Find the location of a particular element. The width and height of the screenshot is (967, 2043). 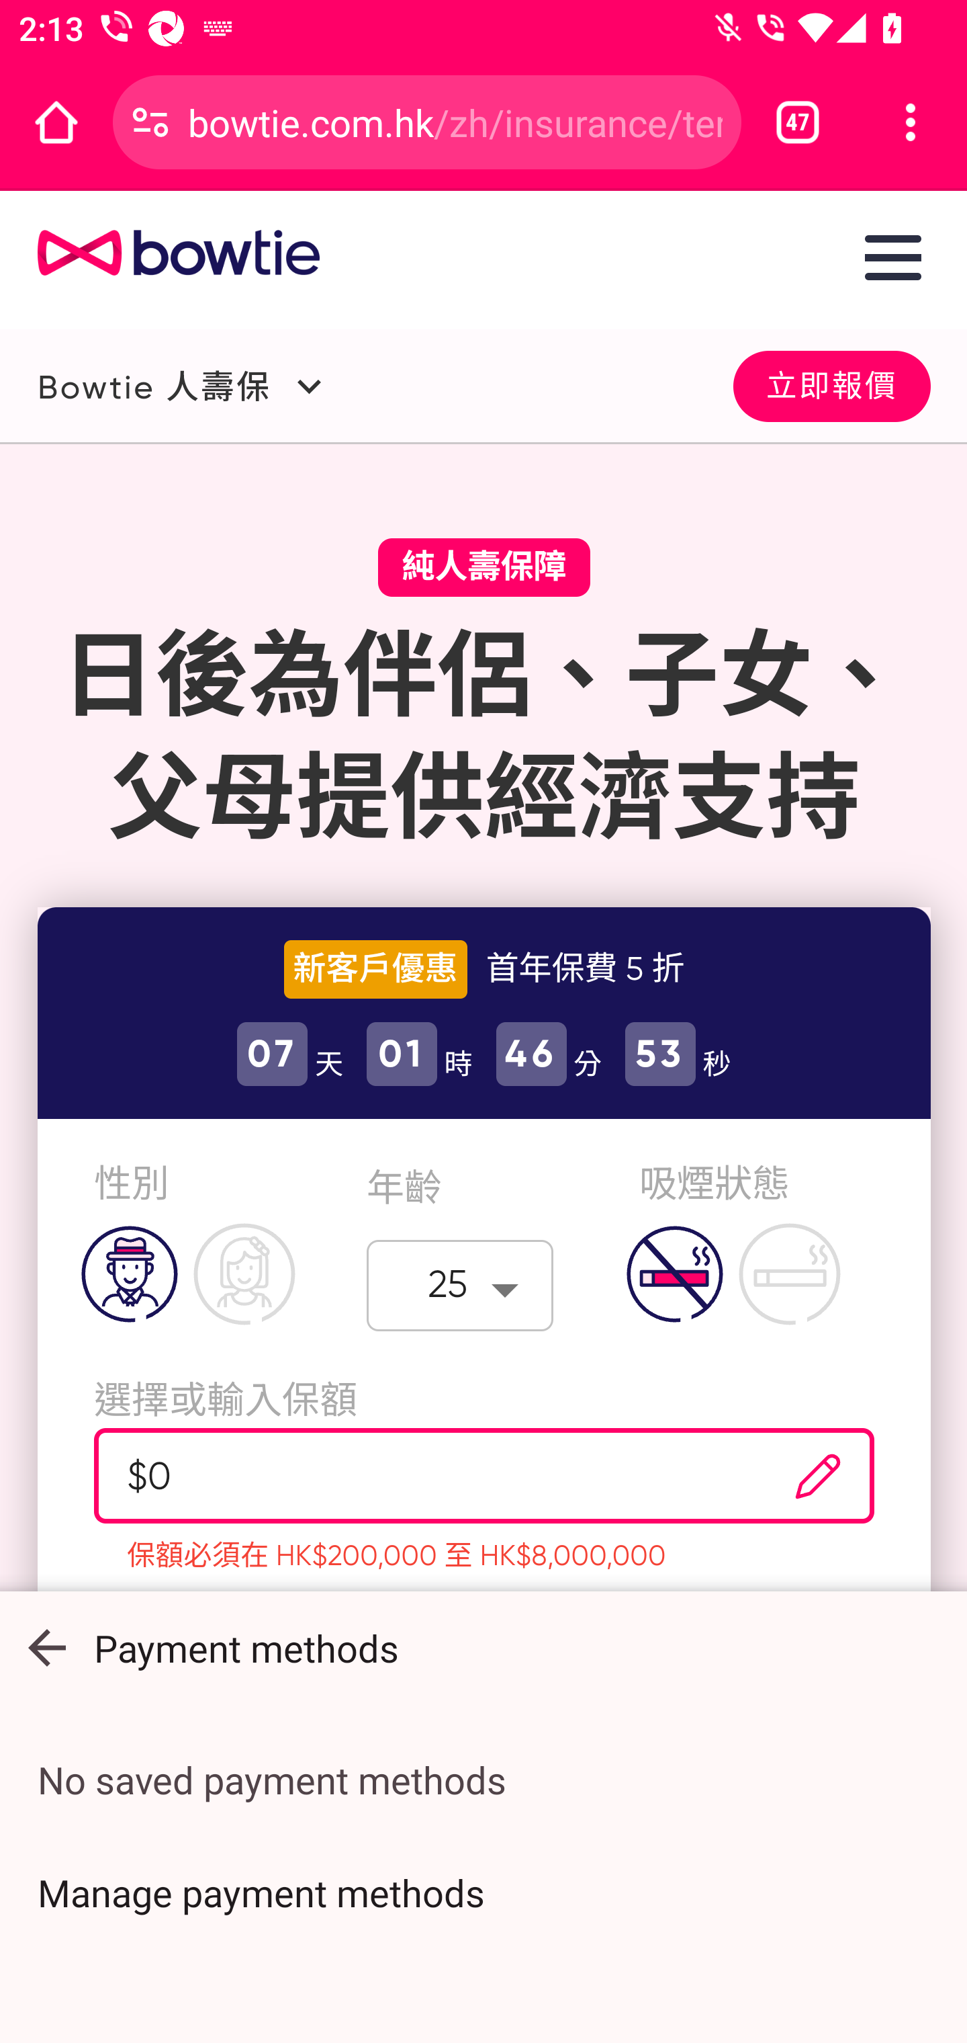

Customize and control Google Chrome is located at coordinates (911, 122).